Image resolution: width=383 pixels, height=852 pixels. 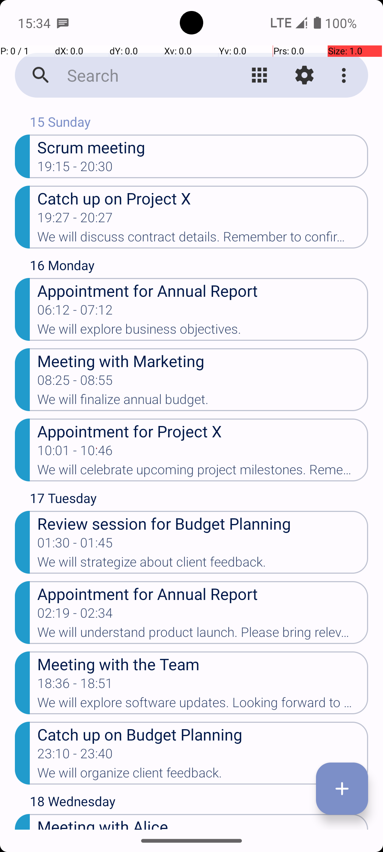 I want to click on 23:10 - 23:40, so click(x=75, y=756).